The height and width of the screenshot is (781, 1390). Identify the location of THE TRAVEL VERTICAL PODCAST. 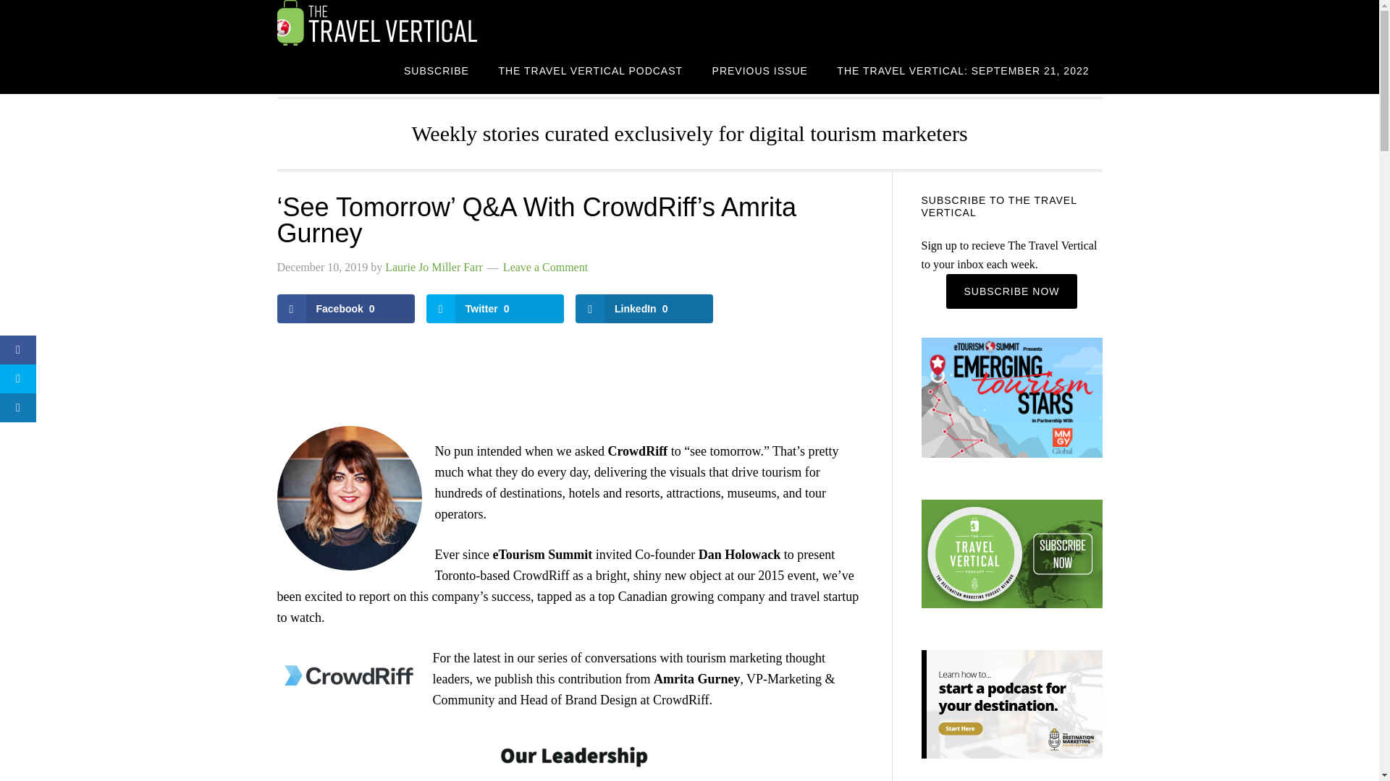
(591, 69).